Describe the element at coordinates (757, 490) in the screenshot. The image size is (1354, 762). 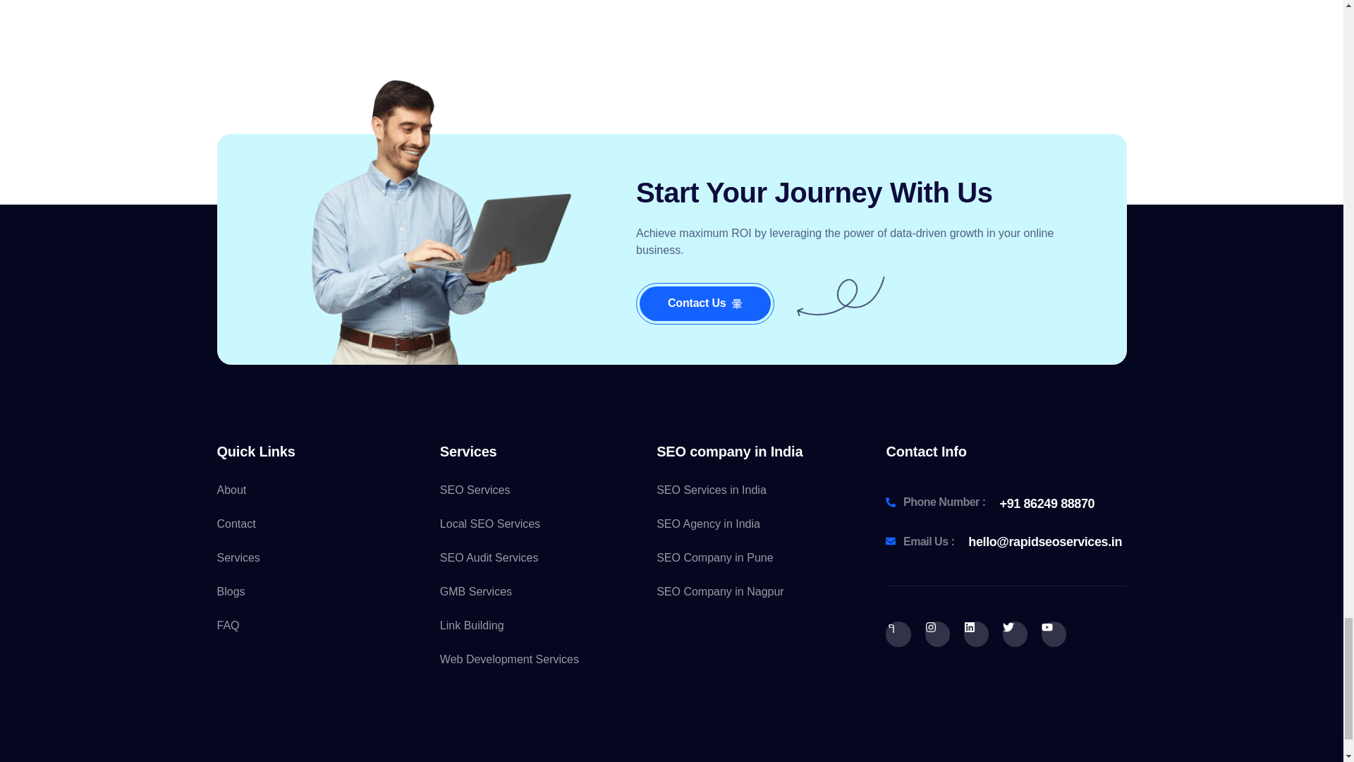
I see `SEO Services in India` at that location.